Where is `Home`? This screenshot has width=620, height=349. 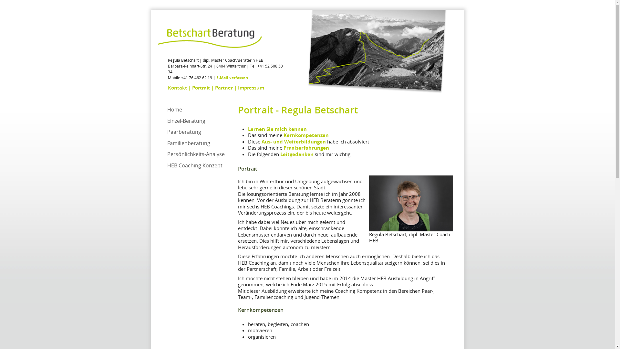
Home is located at coordinates (175, 110).